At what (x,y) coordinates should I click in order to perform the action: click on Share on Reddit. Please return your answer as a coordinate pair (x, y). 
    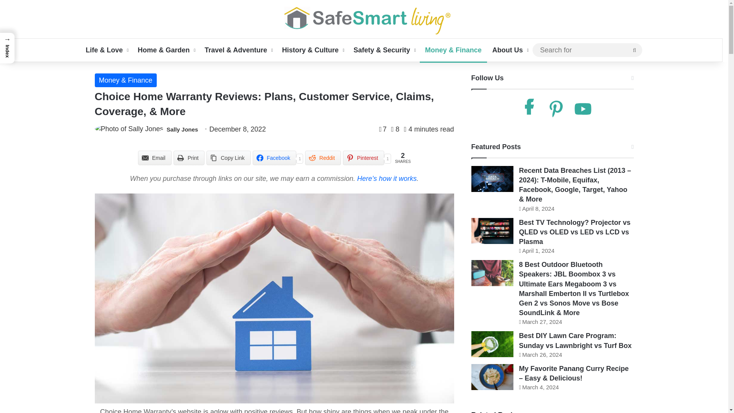
    Looking at the image, I should click on (323, 158).